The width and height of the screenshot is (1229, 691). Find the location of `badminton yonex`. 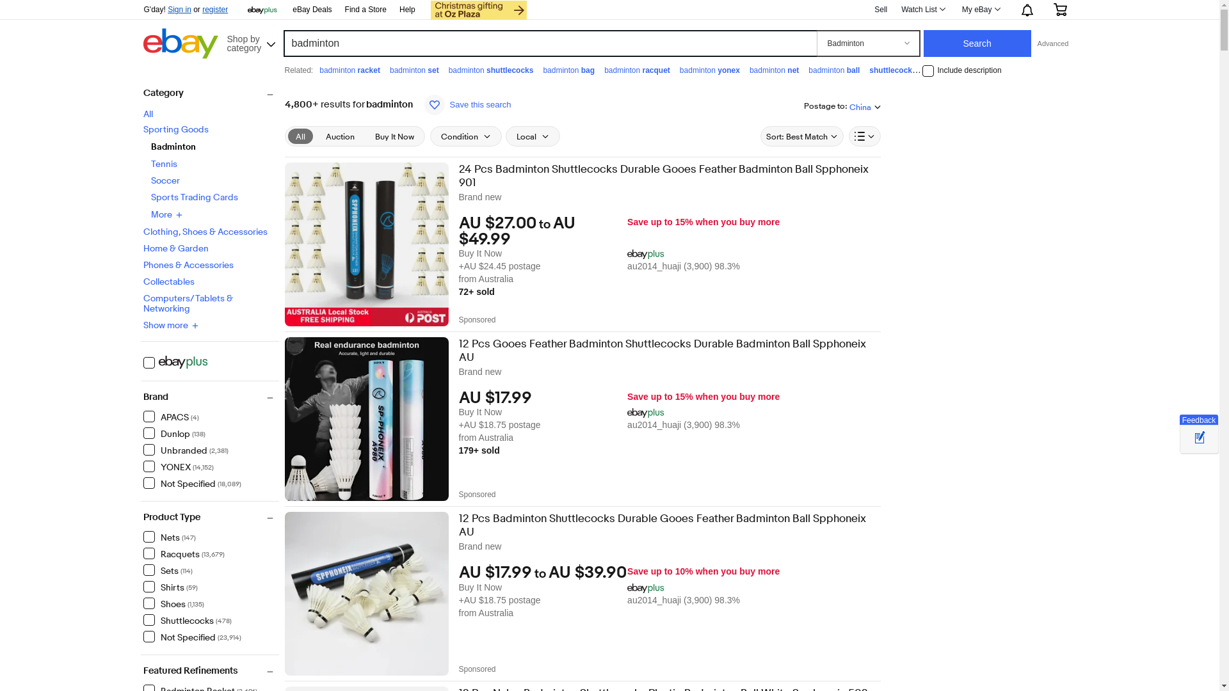

badminton yonex is located at coordinates (710, 70).